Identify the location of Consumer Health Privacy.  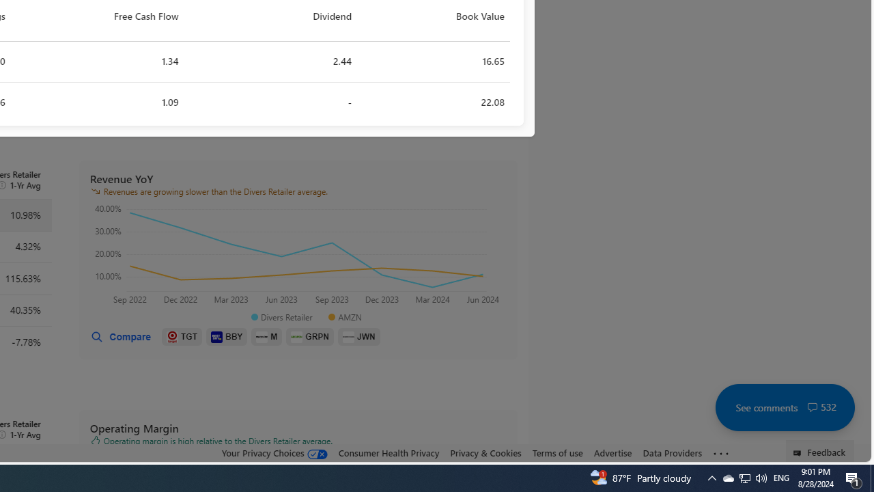
(389, 452).